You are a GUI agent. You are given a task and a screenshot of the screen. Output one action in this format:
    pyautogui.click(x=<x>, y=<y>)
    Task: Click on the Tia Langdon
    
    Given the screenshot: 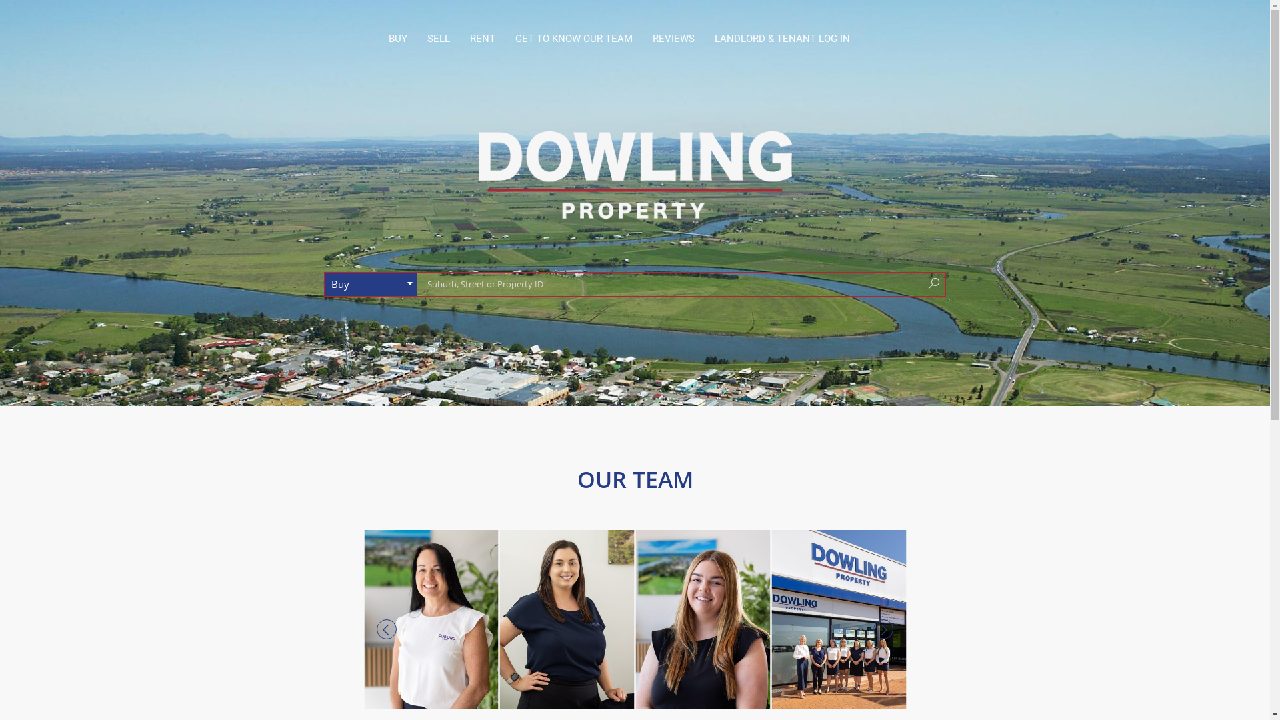 What is the action you would take?
    pyautogui.click(x=295, y=620)
    